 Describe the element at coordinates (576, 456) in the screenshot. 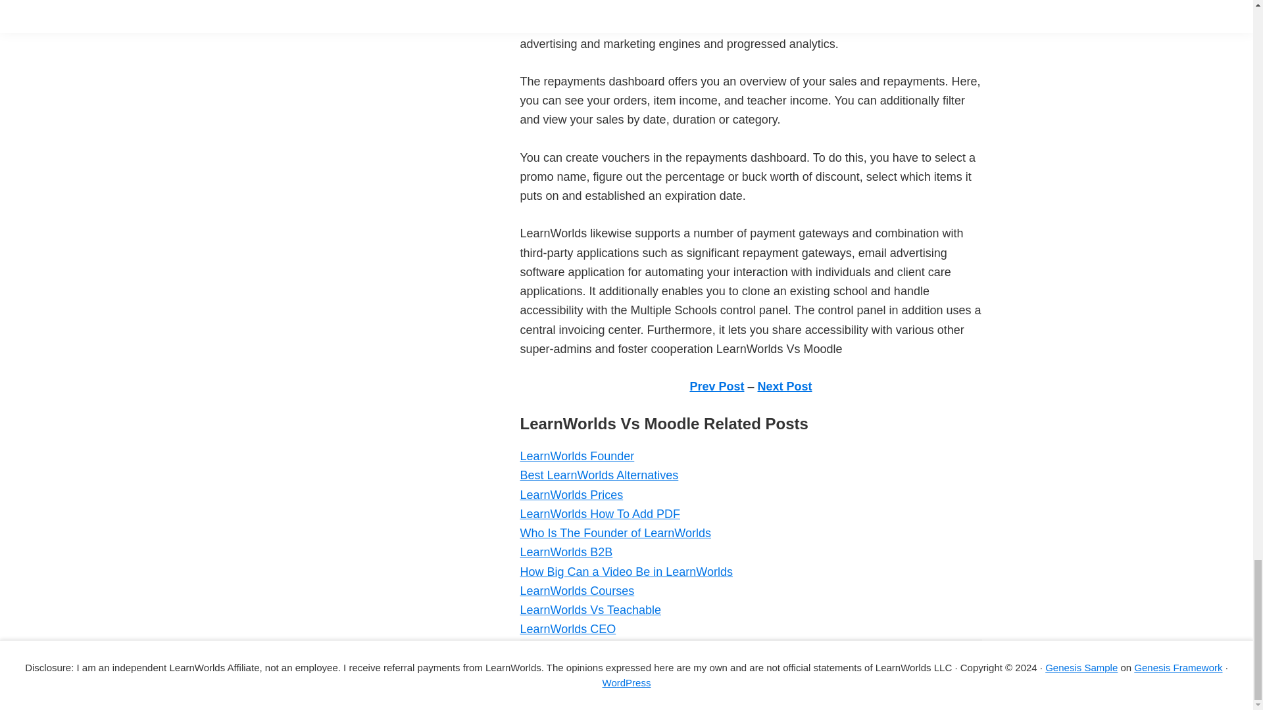

I see `LearnWorlds Founder` at that location.